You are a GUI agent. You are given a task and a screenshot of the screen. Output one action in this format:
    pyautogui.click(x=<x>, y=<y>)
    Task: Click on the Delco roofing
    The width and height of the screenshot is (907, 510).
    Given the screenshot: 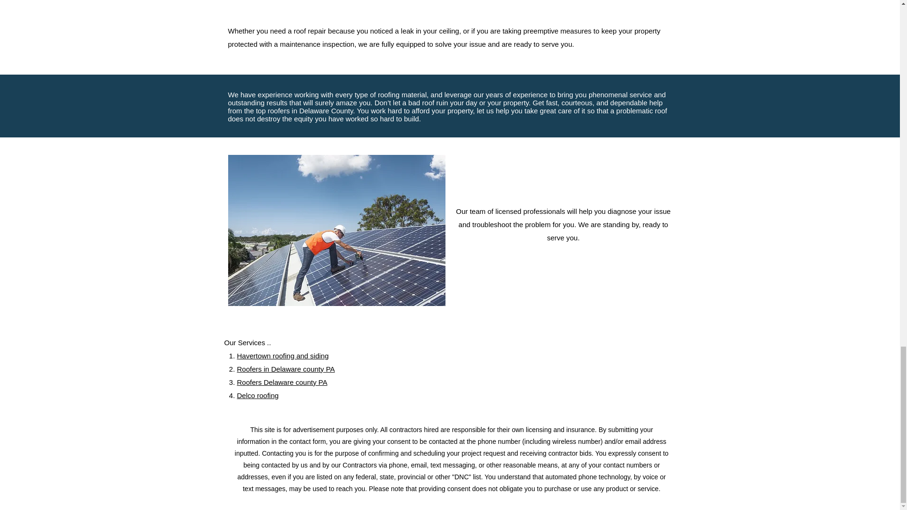 What is the action you would take?
    pyautogui.click(x=257, y=395)
    